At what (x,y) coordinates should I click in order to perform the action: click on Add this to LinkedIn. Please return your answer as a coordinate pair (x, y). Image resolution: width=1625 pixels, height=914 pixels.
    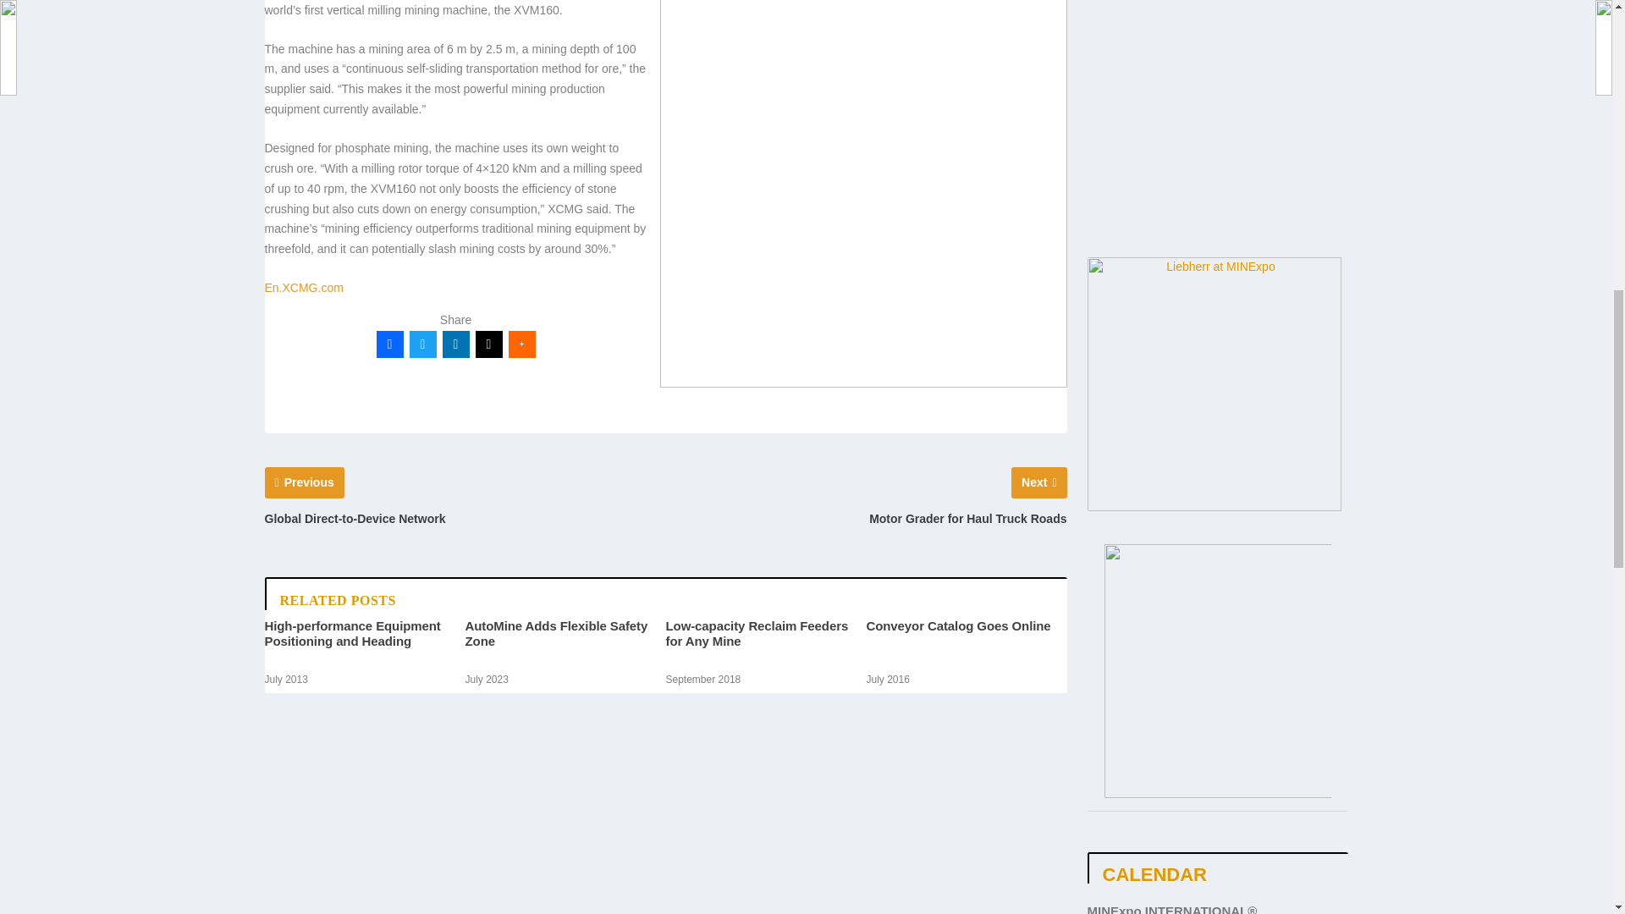
    Looking at the image, I should click on (455, 344).